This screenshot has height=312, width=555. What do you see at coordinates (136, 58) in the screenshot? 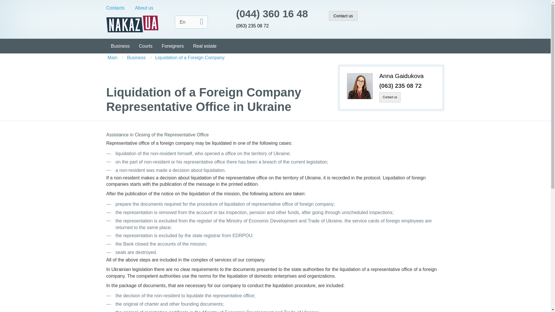
I see `Business` at bounding box center [136, 58].